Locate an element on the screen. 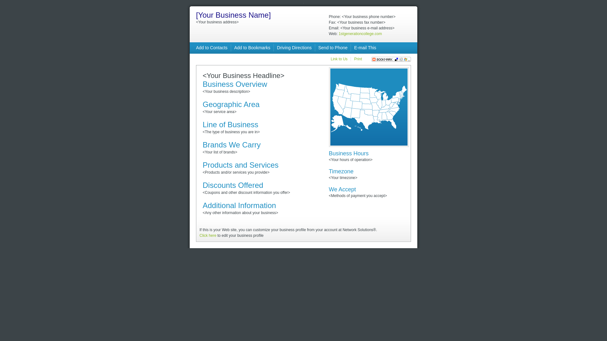 The height and width of the screenshot is (341, 607). Add to Bookmarks is located at coordinates (252, 48).